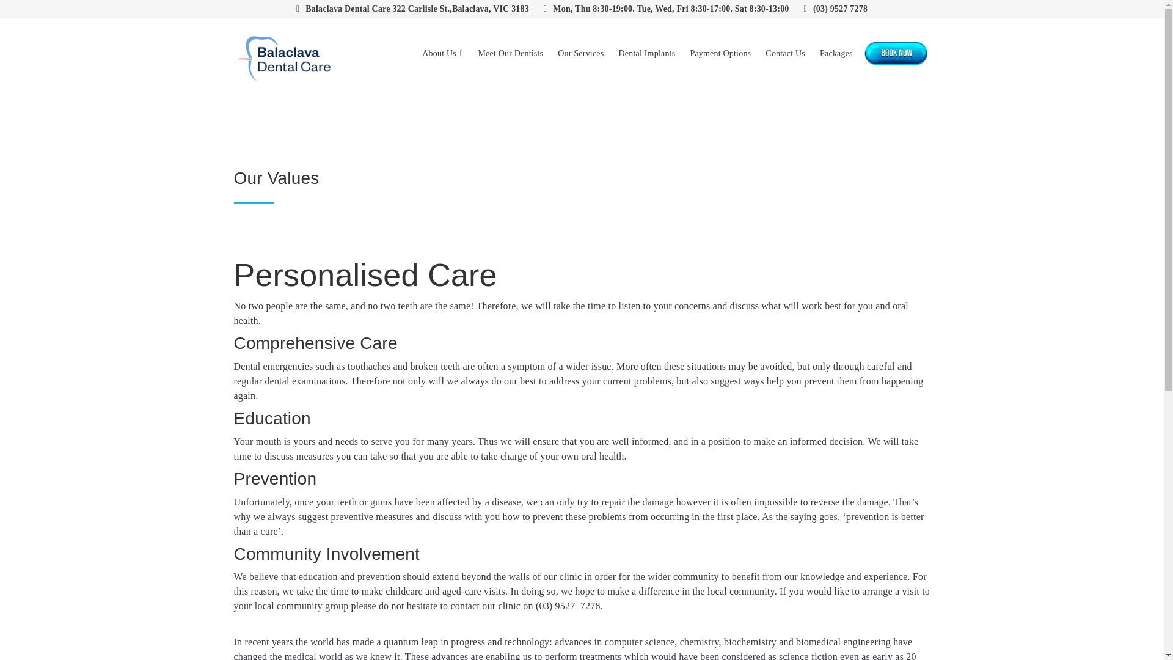  What do you see at coordinates (412, 9) in the screenshot?
I see `Balaclava Dental Care 322 Carlisle St.,Balaclava, VIC 3183` at bounding box center [412, 9].